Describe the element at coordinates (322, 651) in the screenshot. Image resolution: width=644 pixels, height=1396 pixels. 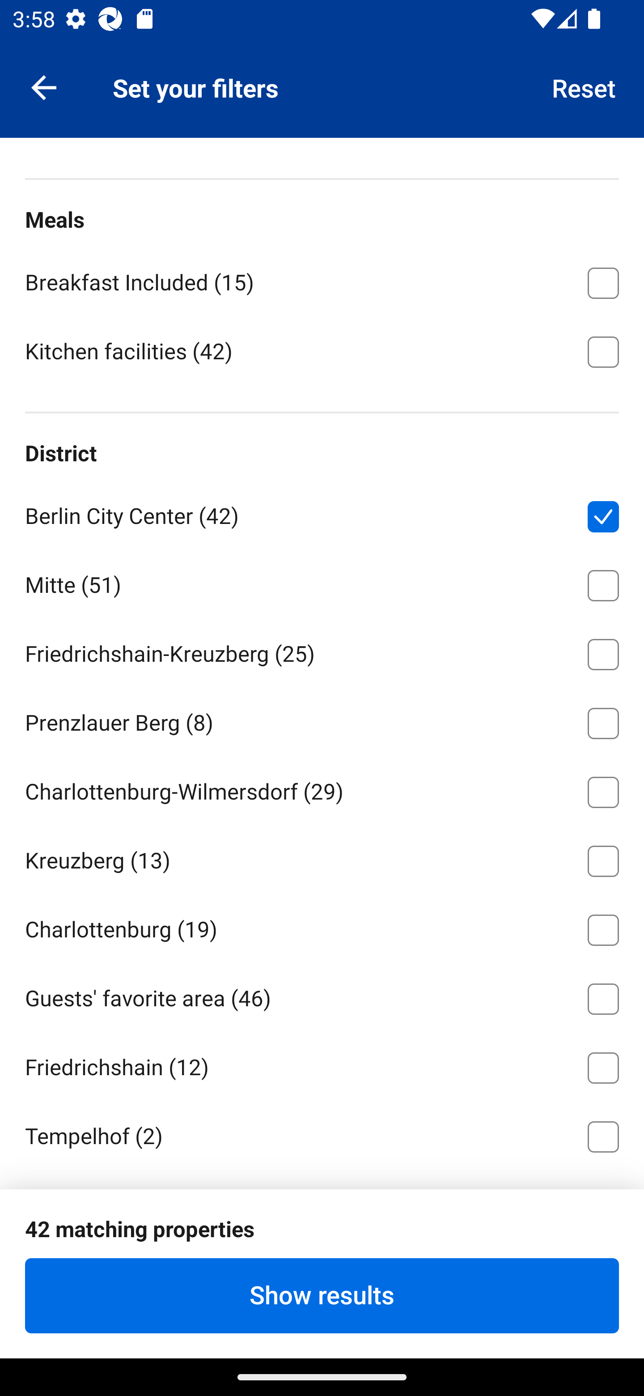
I see `Friedrichshain-Kreuzberg ⁦(25)` at that location.